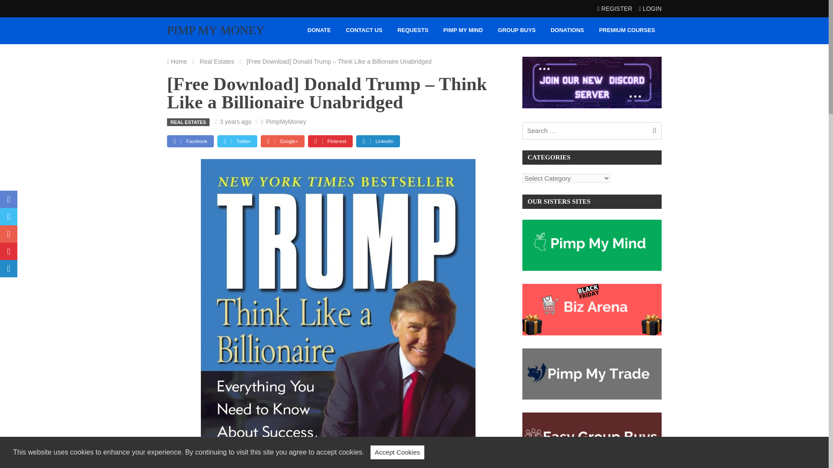  Describe the element at coordinates (330, 141) in the screenshot. I see `Share on Pinterest` at that location.